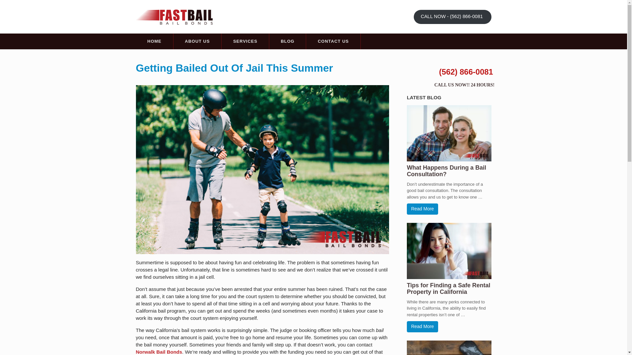 The width and height of the screenshot is (632, 355). Describe the element at coordinates (422, 209) in the screenshot. I see `Read More` at that location.